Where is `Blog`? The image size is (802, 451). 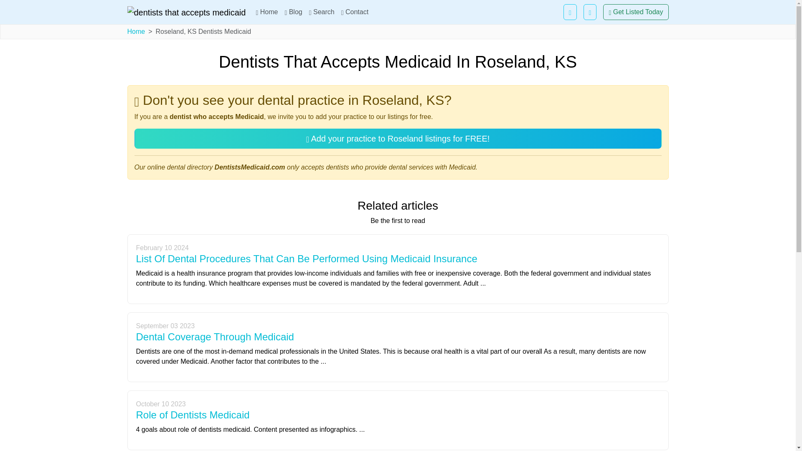 Blog is located at coordinates (293, 12).